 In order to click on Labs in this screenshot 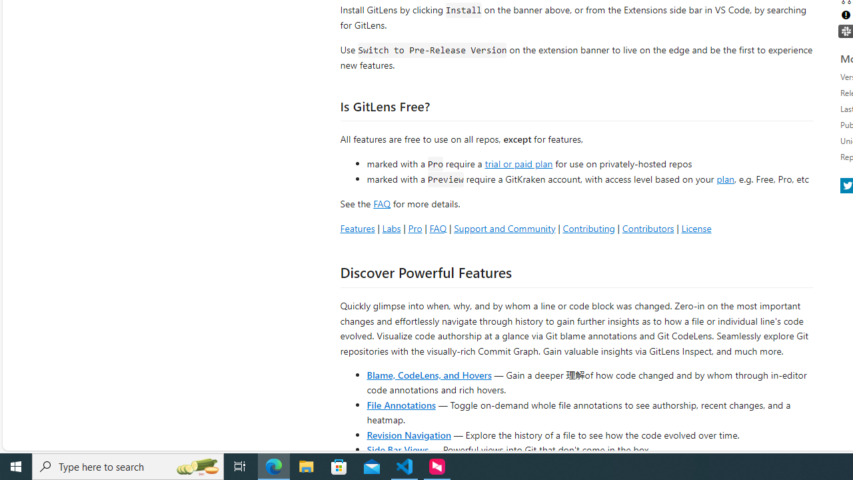, I will do `click(391, 228)`.